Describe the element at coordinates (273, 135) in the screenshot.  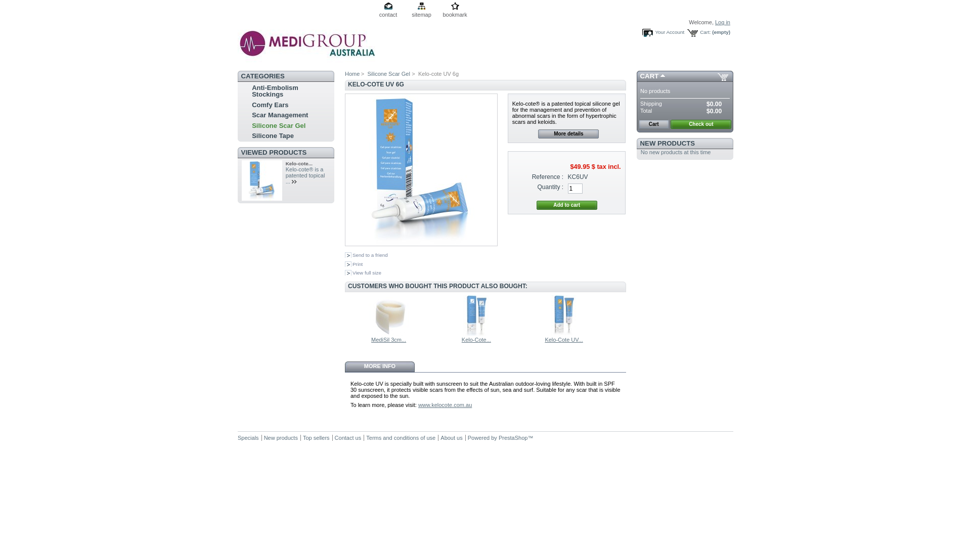
I see `Silicone Tape` at that location.